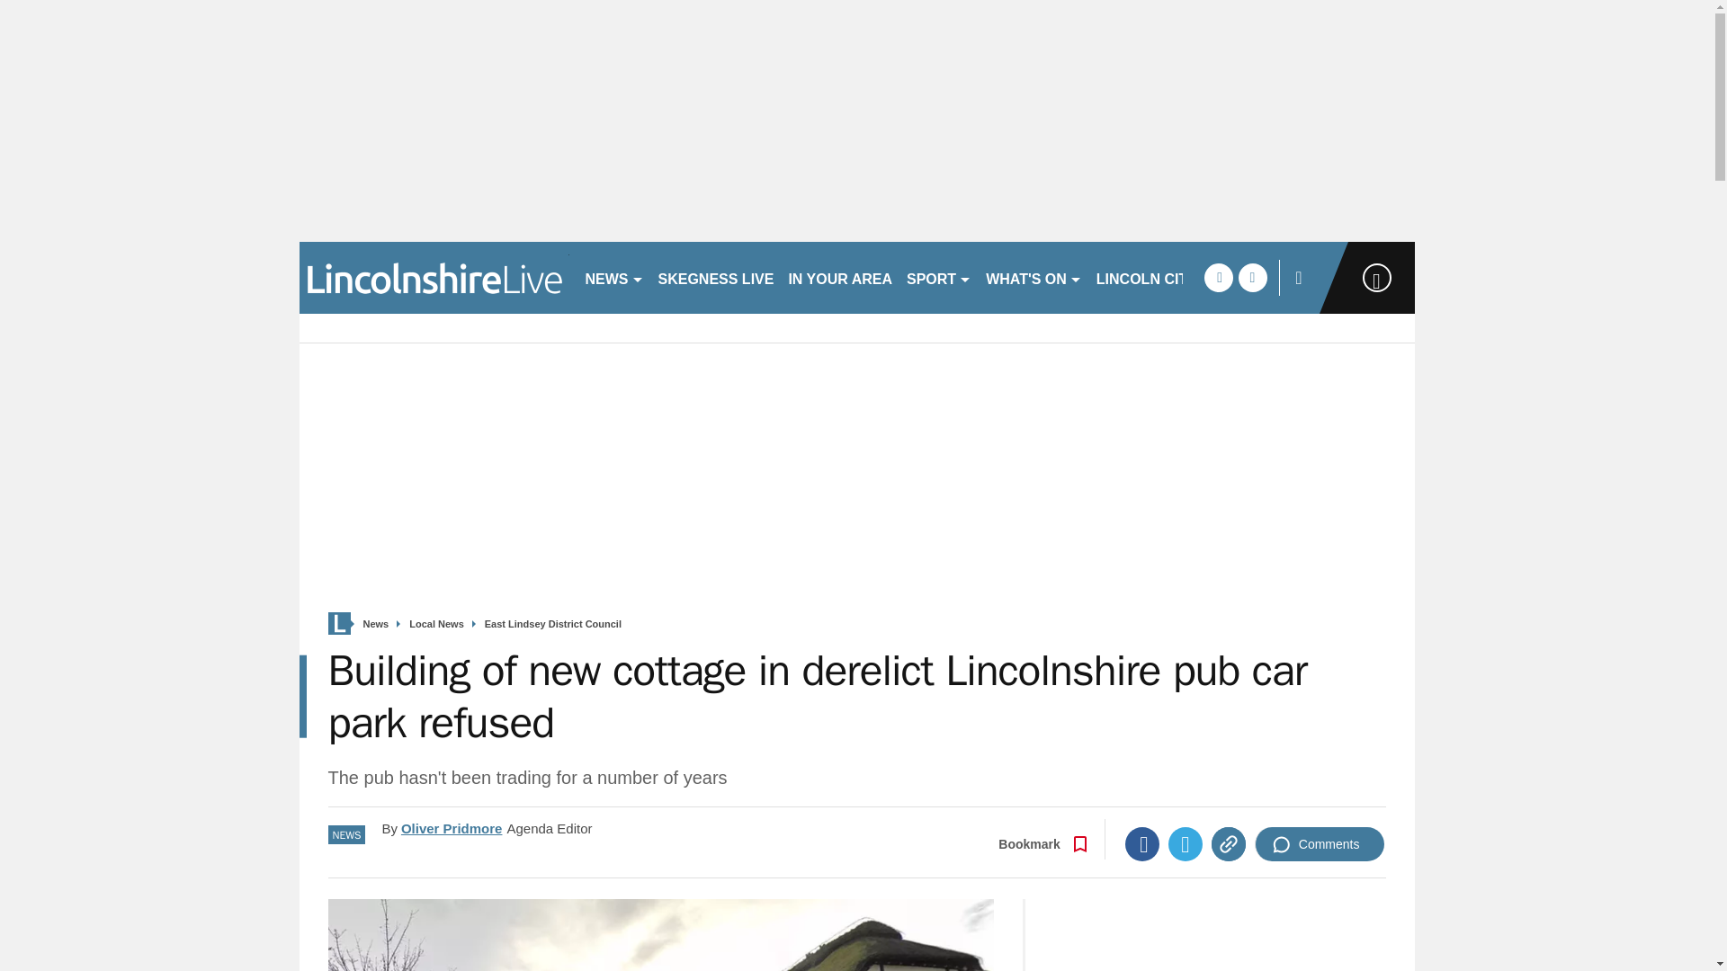  What do you see at coordinates (1034, 277) in the screenshot?
I see `WHAT'S ON` at bounding box center [1034, 277].